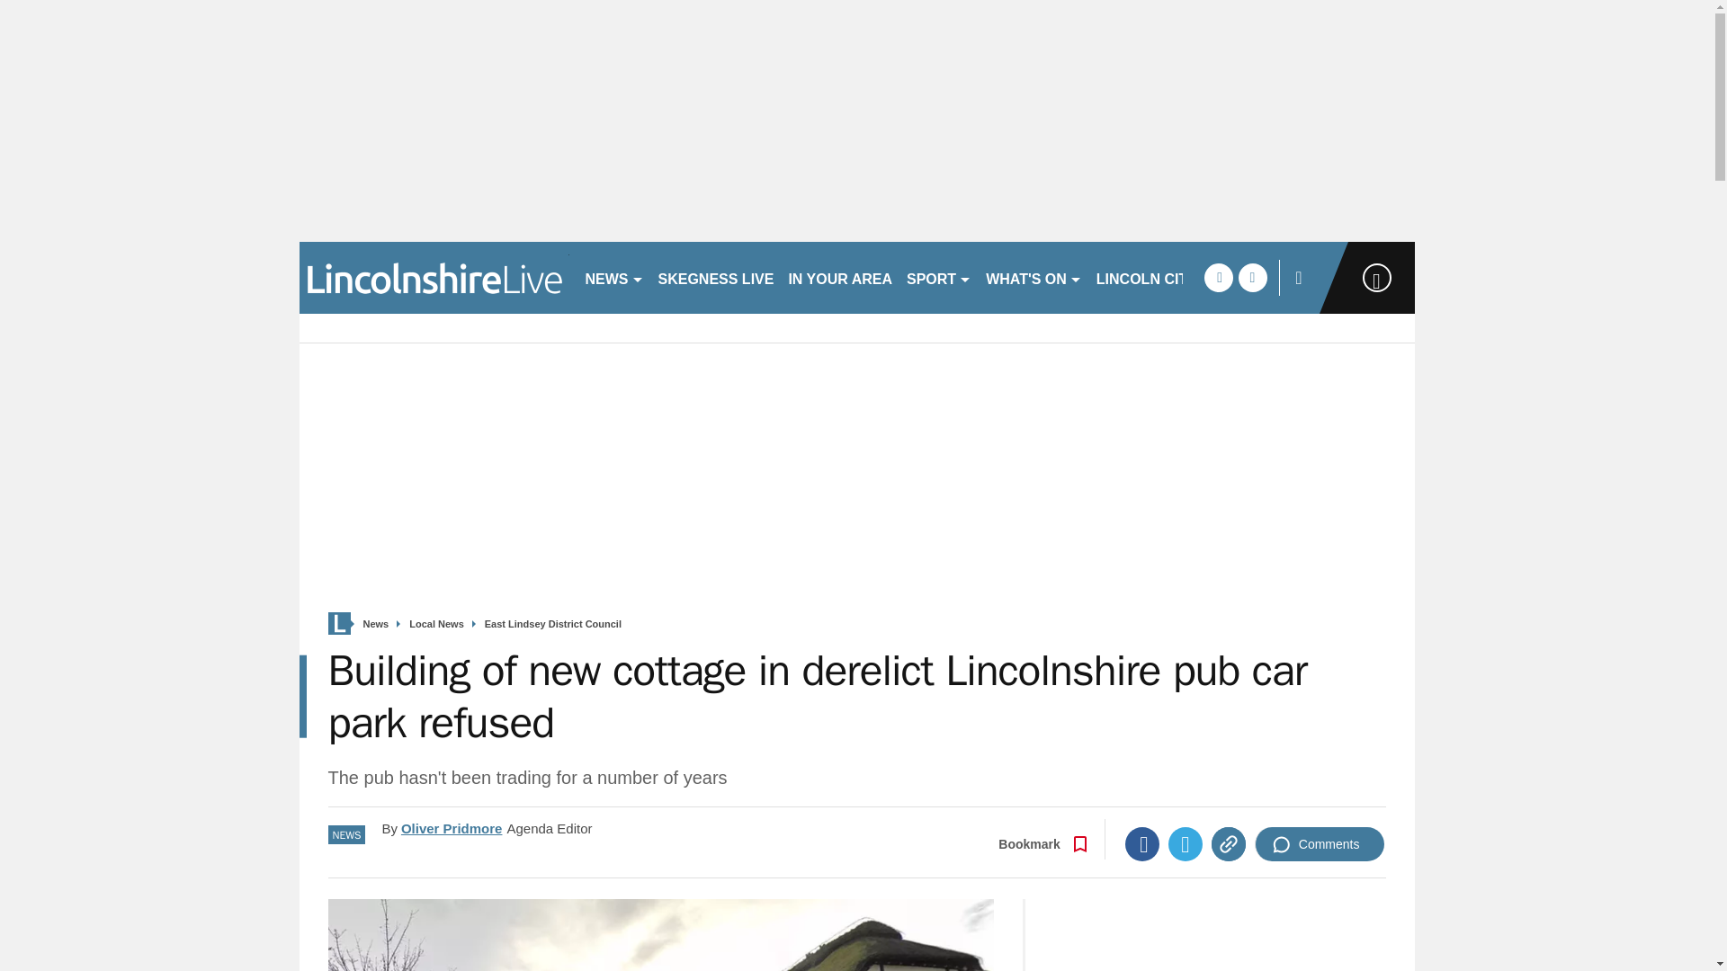  What do you see at coordinates (1034, 277) in the screenshot?
I see `WHAT'S ON` at bounding box center [1034, 277].